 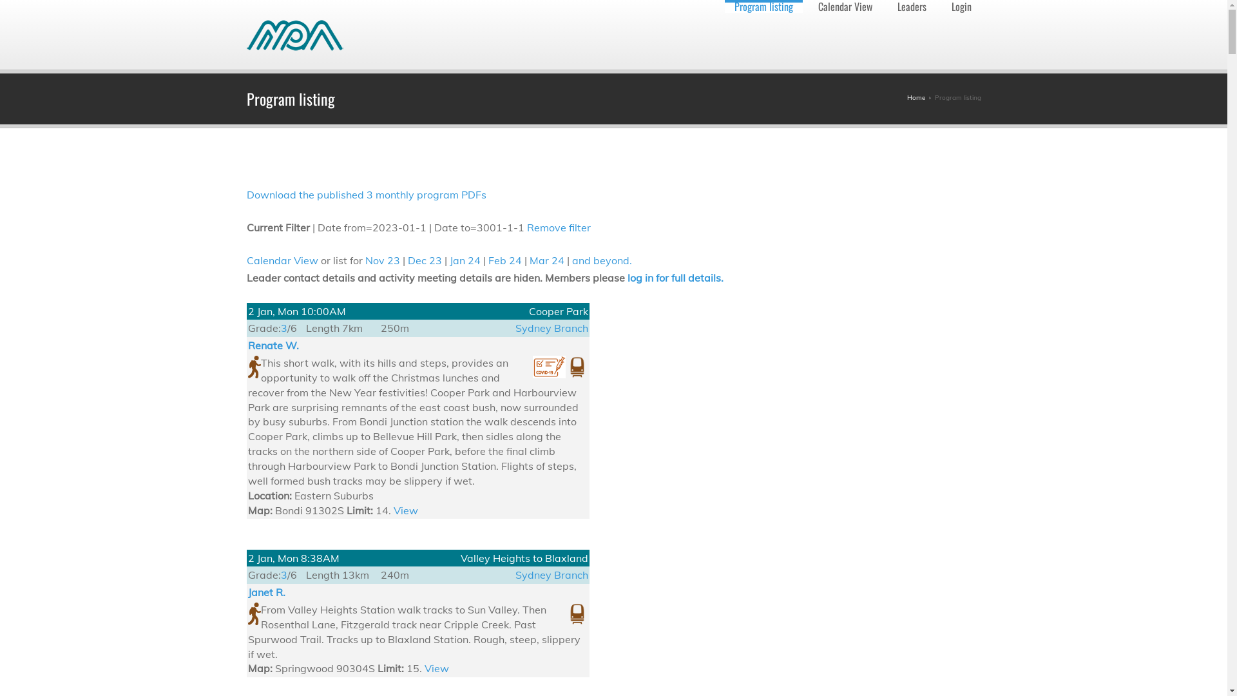 I want to click on log in for full details., so click(x=675, y=278).